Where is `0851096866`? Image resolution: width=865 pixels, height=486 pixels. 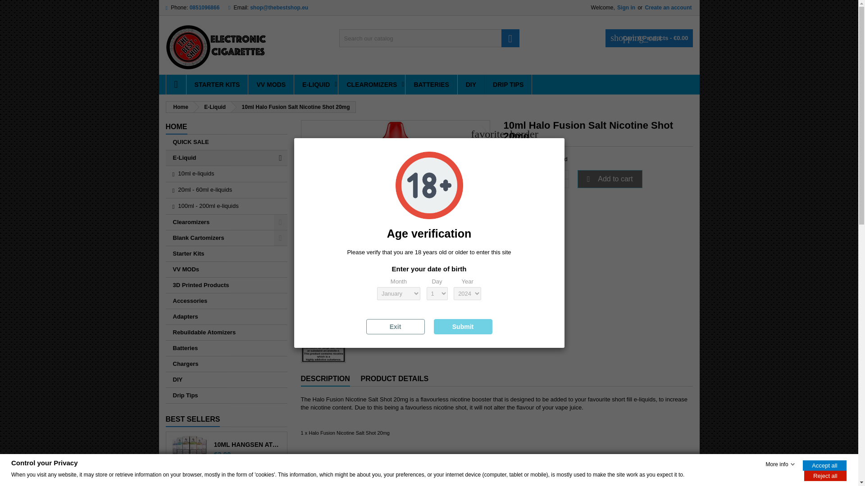 0851096866 is located at coordinates (205, 7).